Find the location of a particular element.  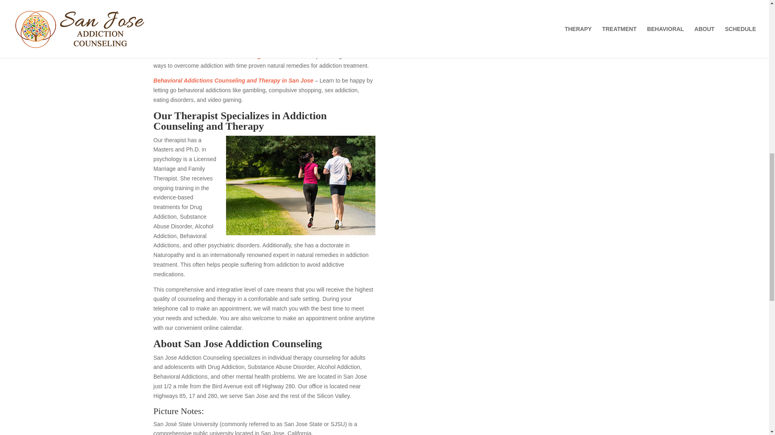

Natural Remedies Addiction Counseling in San Jose is located at coordinates (224, 56).